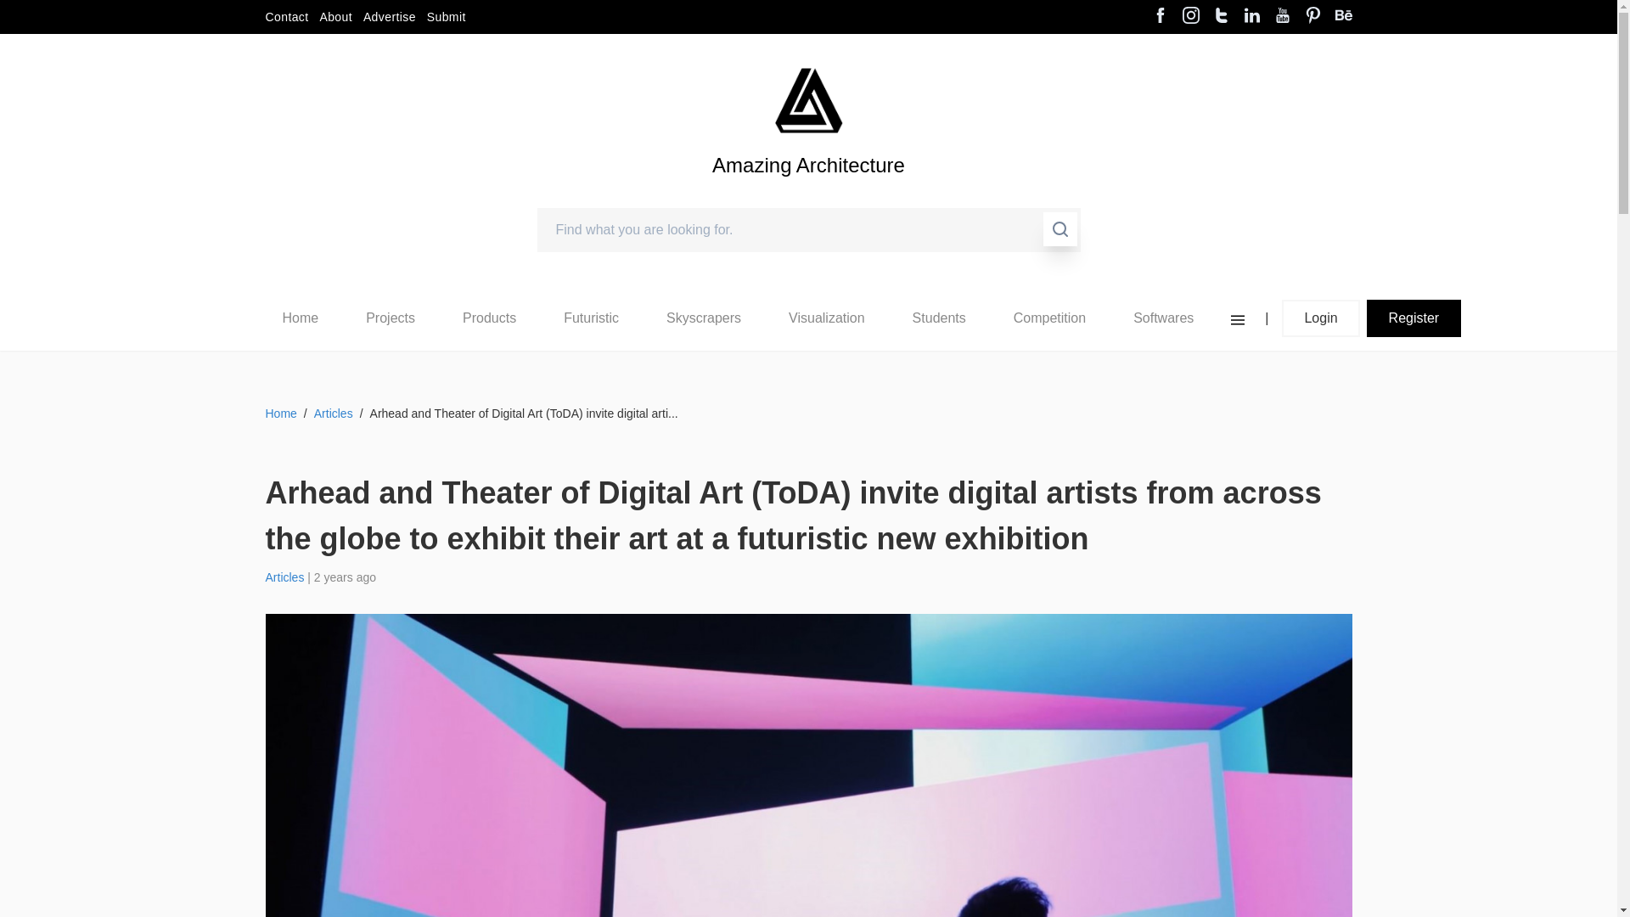  Describe the element at coordinates (285, 17) in the screenshot. I see `Contact us page` at that location.